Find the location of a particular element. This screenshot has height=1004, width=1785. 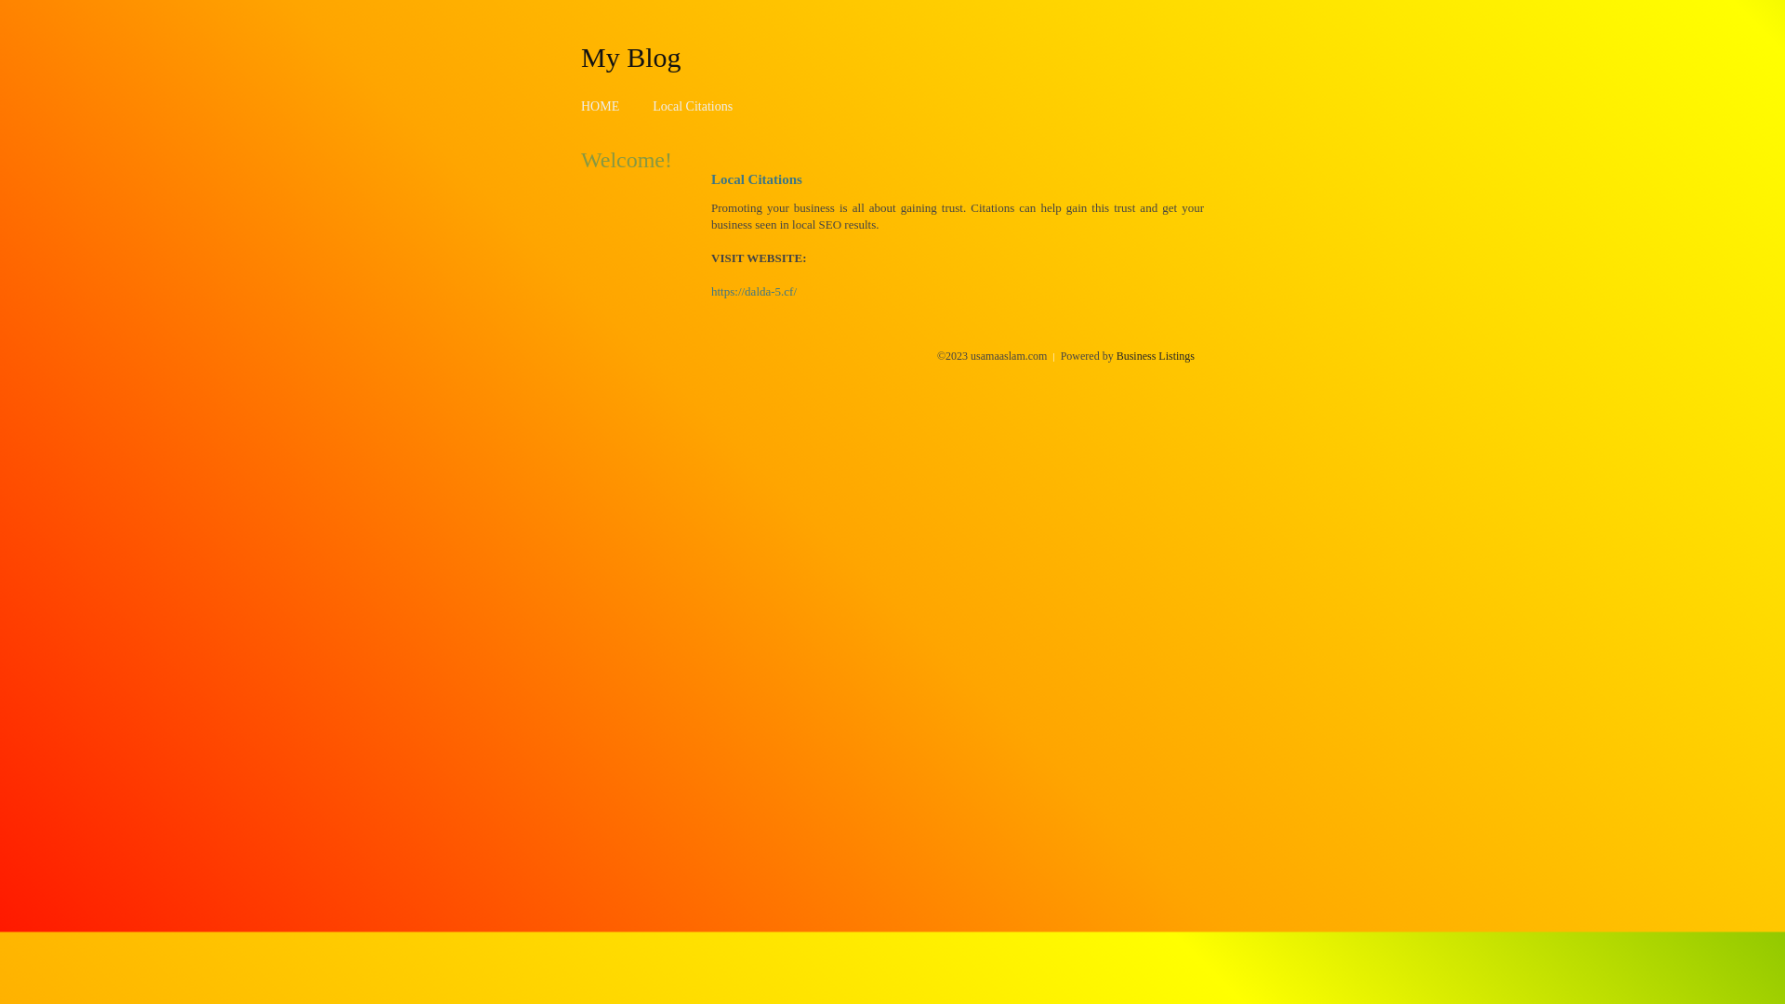

Local Citations is located at coordinates (693, 106).